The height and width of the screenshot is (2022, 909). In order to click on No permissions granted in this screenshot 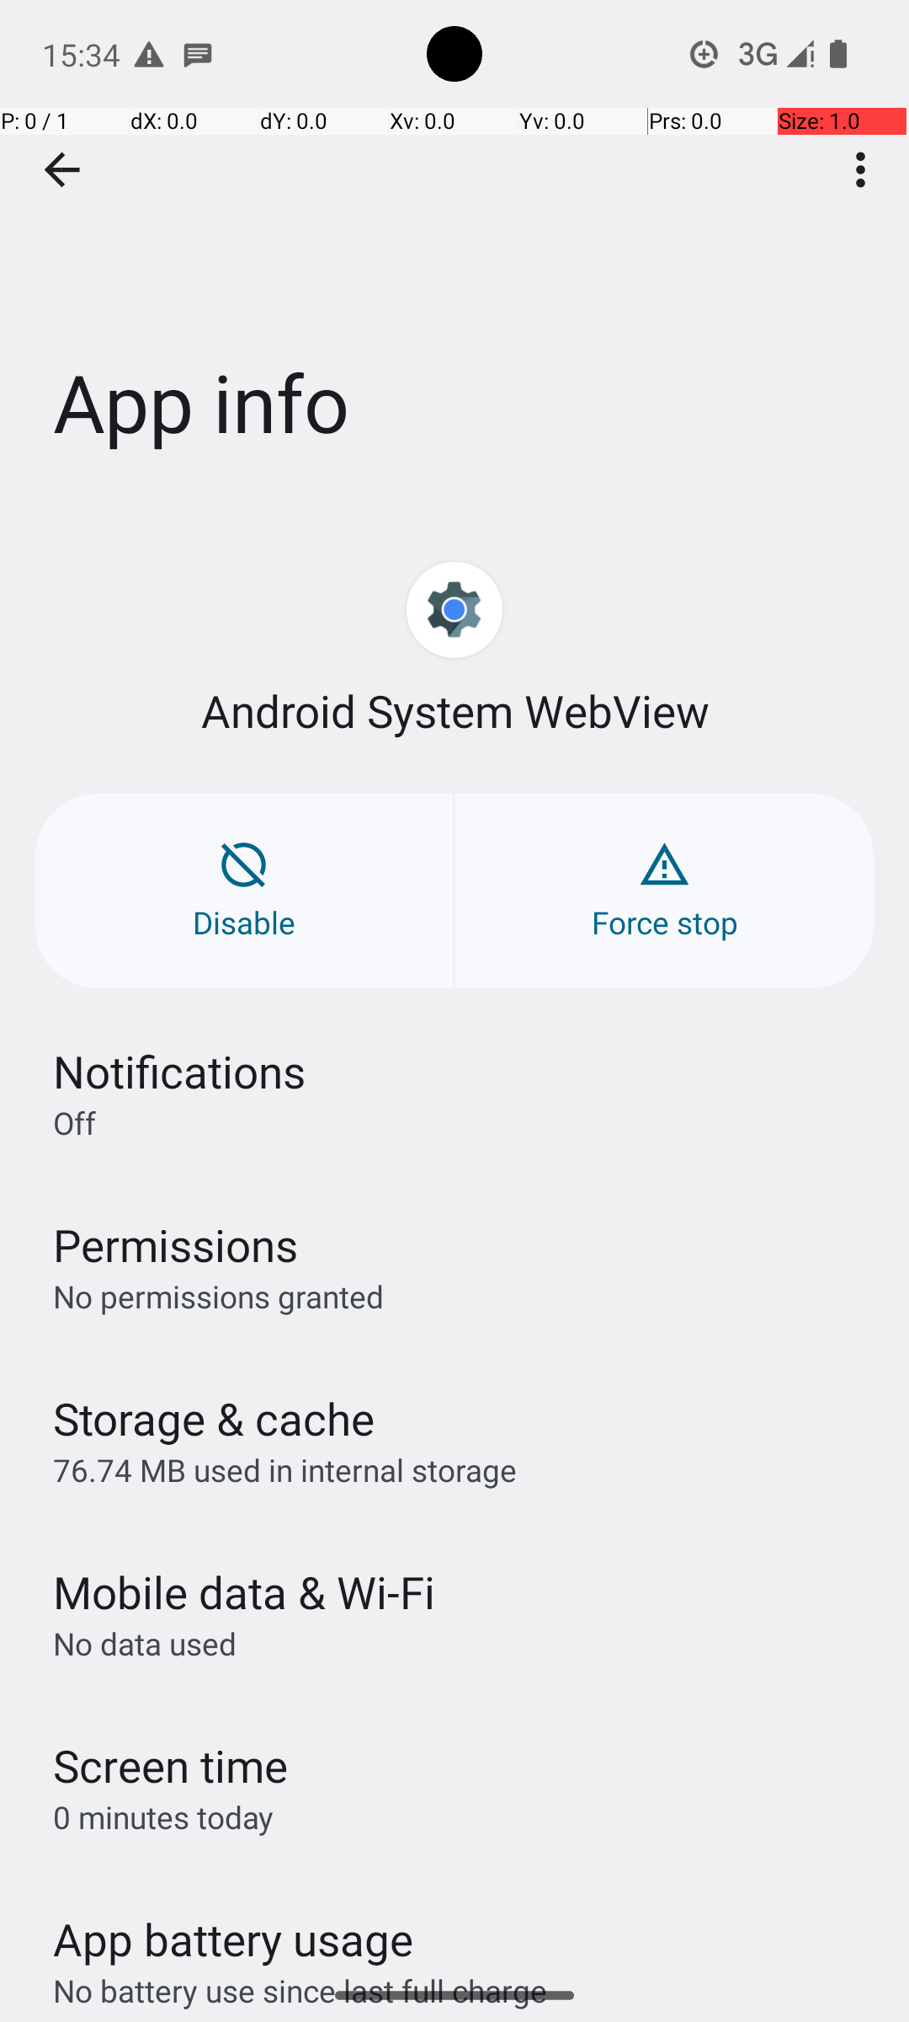, I will do `click(219, 1296)`.